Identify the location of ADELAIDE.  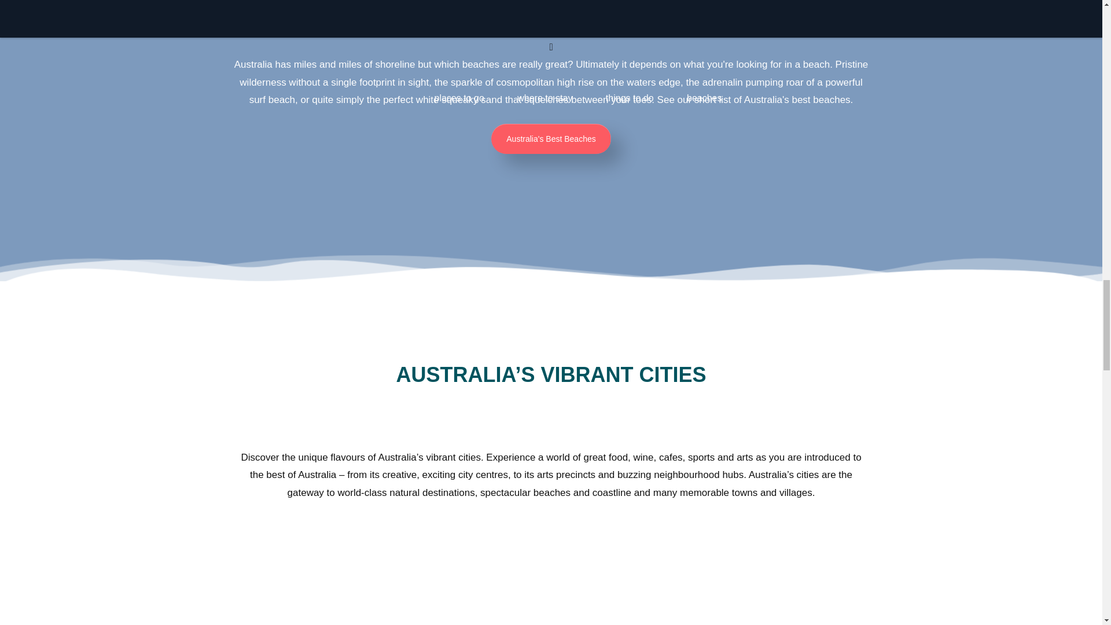
(840, 585).